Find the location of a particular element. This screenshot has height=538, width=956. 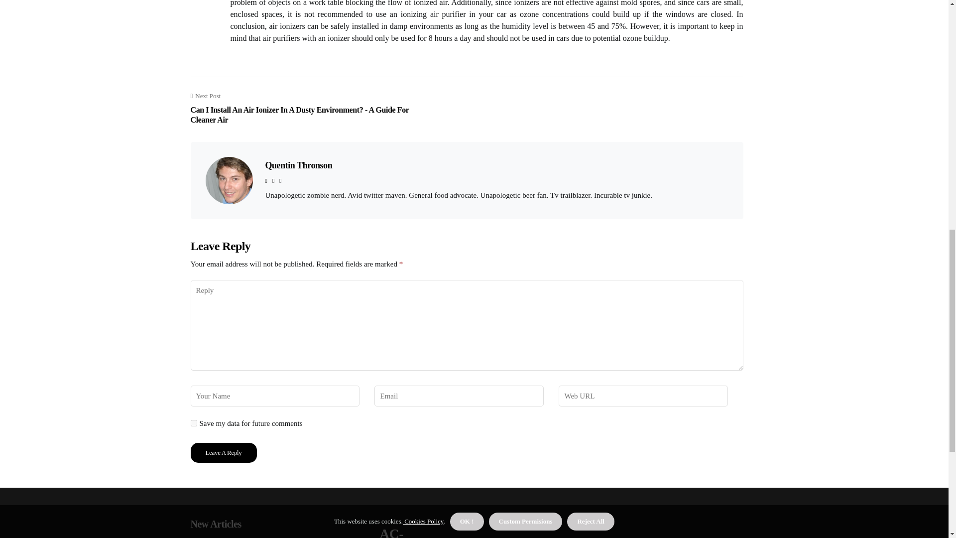

Leave a Reply is located at coordinates (223, 452).